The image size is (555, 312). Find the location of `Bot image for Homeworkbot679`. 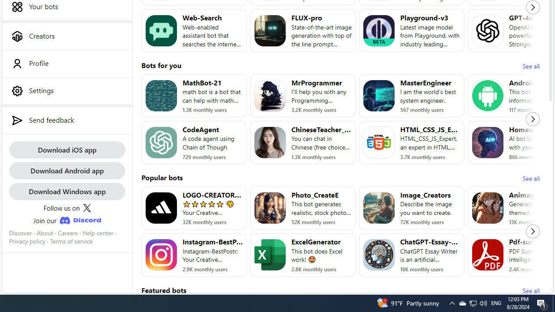

Bot image for Homeworkbot679 is located at coordinates (487, 143).